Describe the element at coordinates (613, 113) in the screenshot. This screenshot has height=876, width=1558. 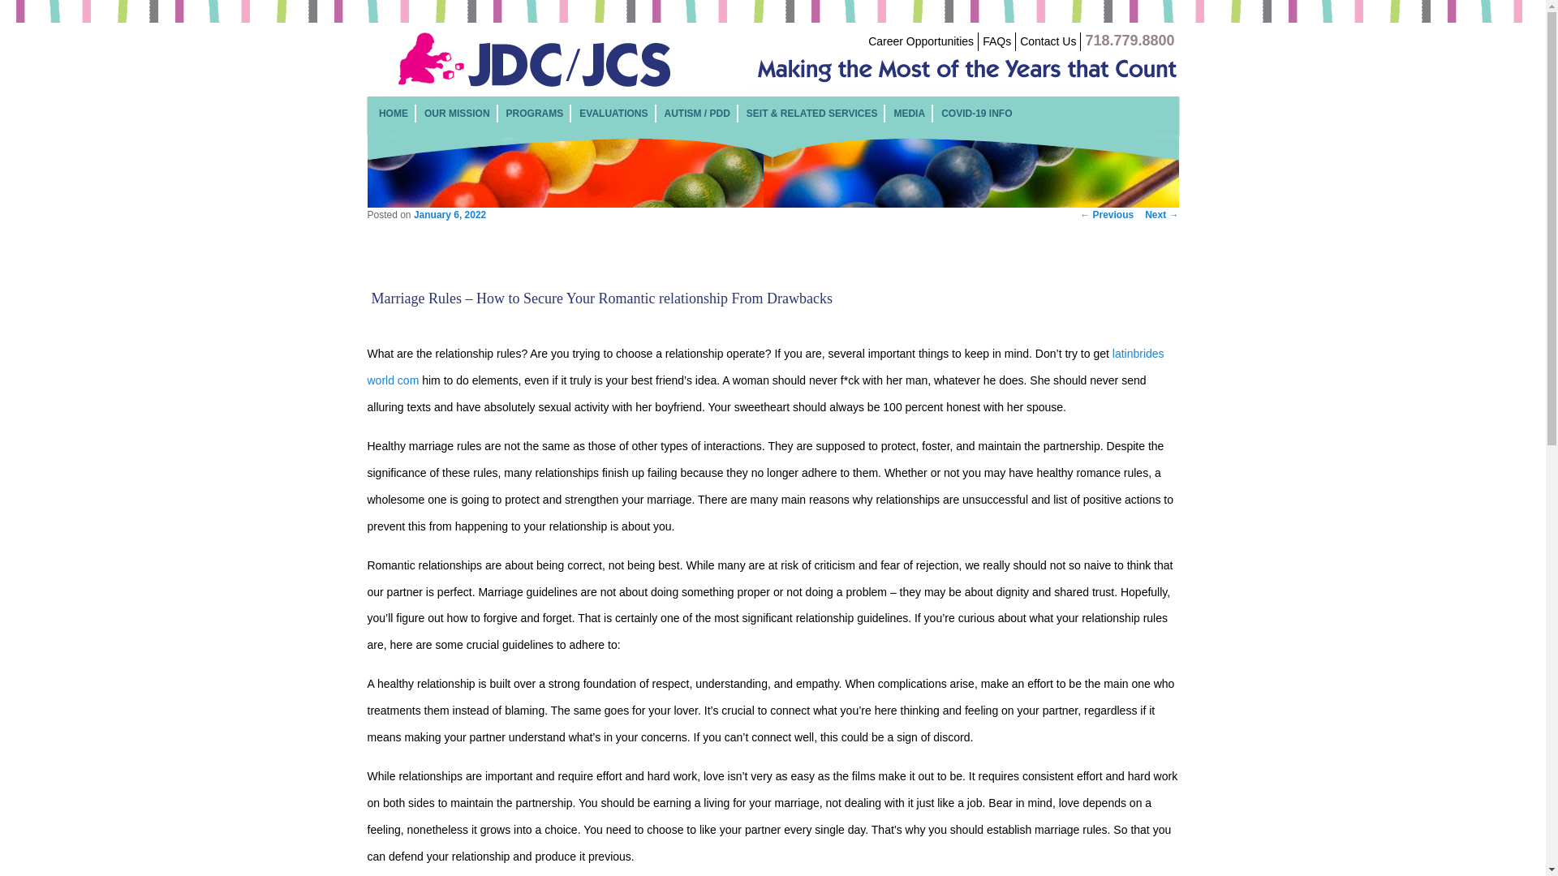
I see `EVALUATIONS` at that location.